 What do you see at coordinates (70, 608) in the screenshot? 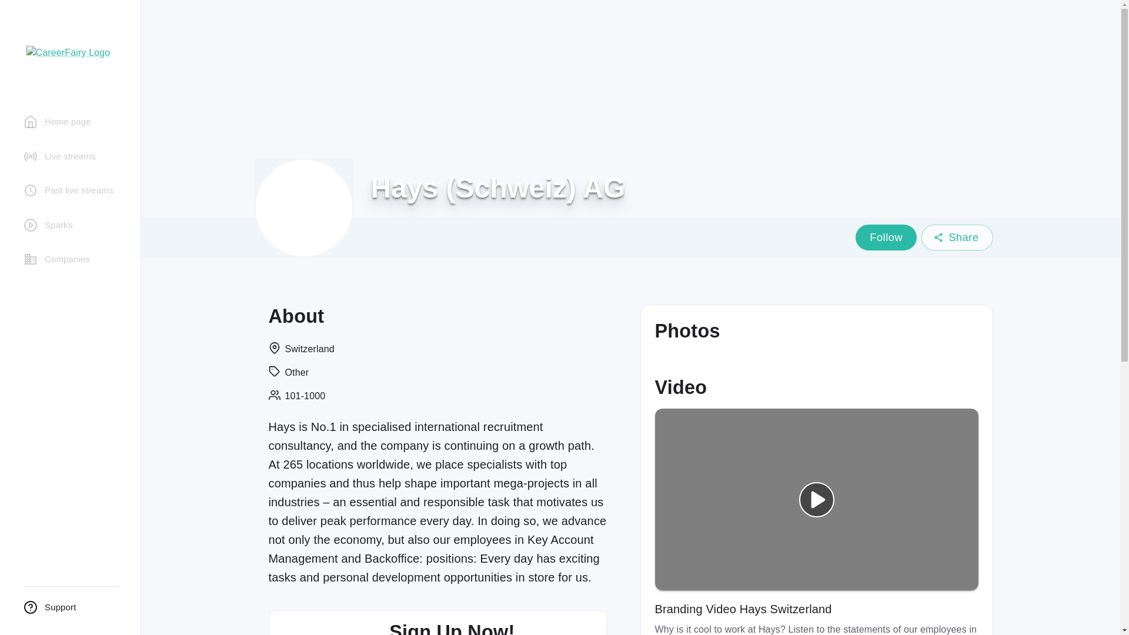
I see `Support` at bounding box center [70, 608].